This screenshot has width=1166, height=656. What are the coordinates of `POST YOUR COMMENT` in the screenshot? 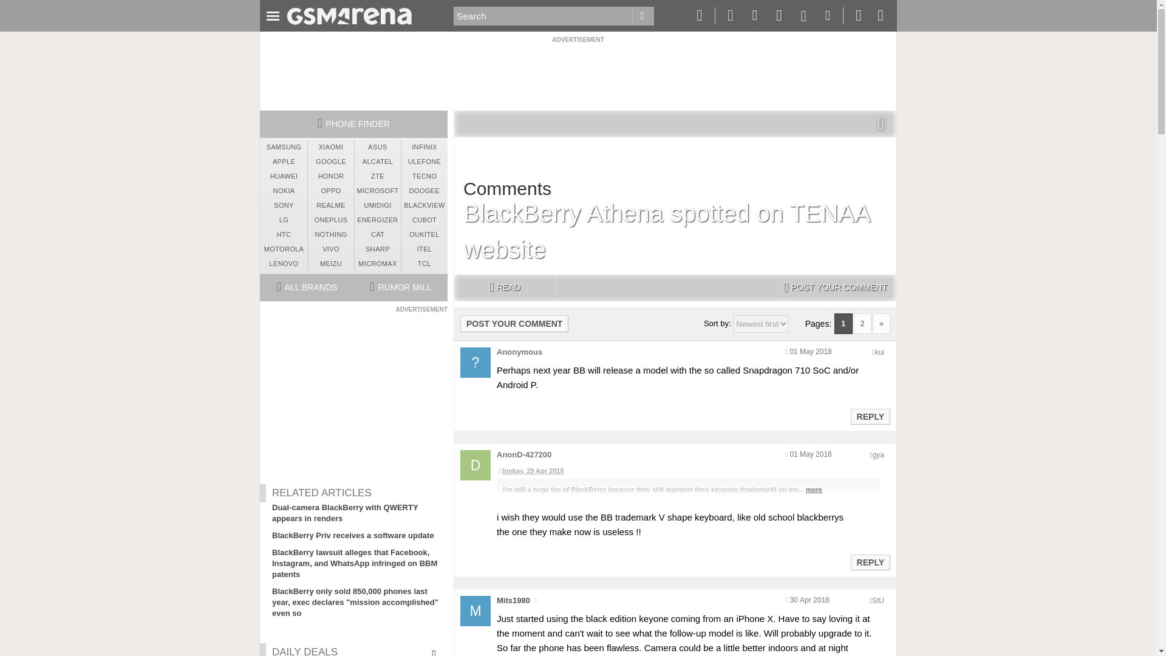 It's located at (514, 323).